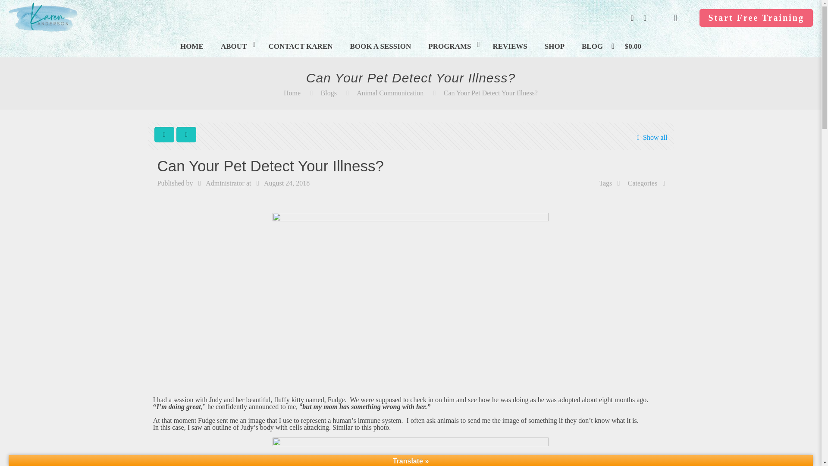 The image size is (828, 466). Describe the element at coordinates (554, 47) in the screenshot. I see `SHOP` at that location.